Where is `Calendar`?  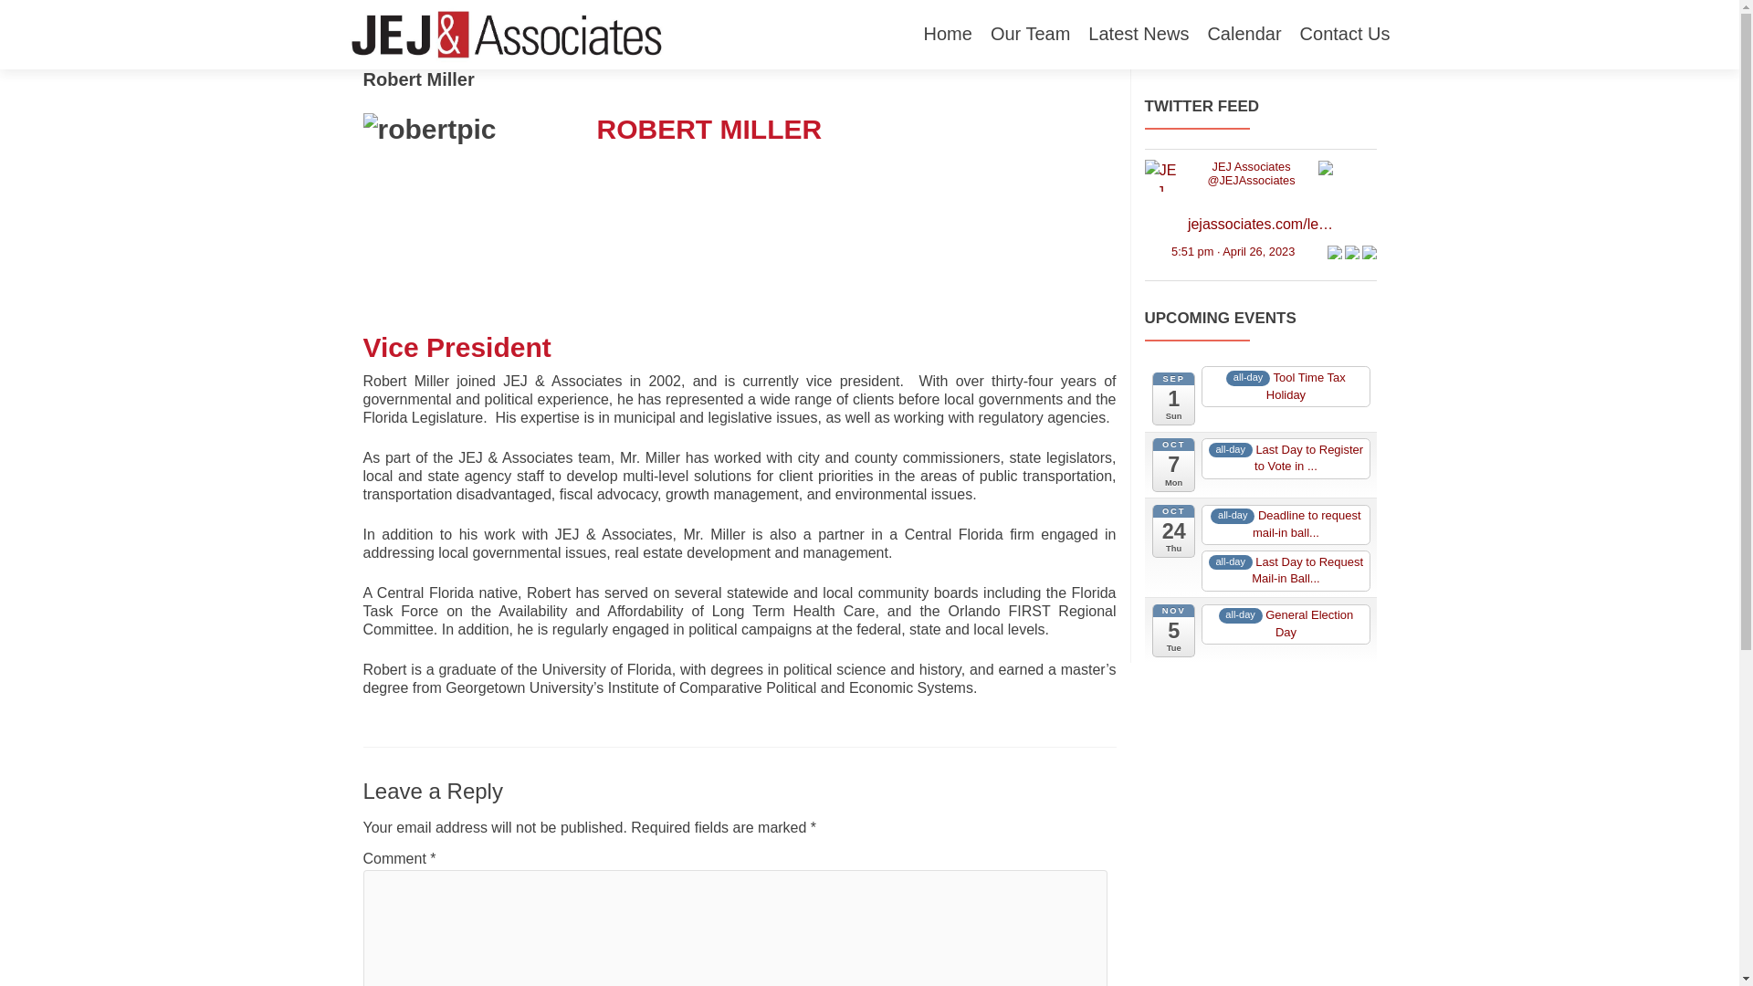 Calendar is located at coordinates (1244, 35).